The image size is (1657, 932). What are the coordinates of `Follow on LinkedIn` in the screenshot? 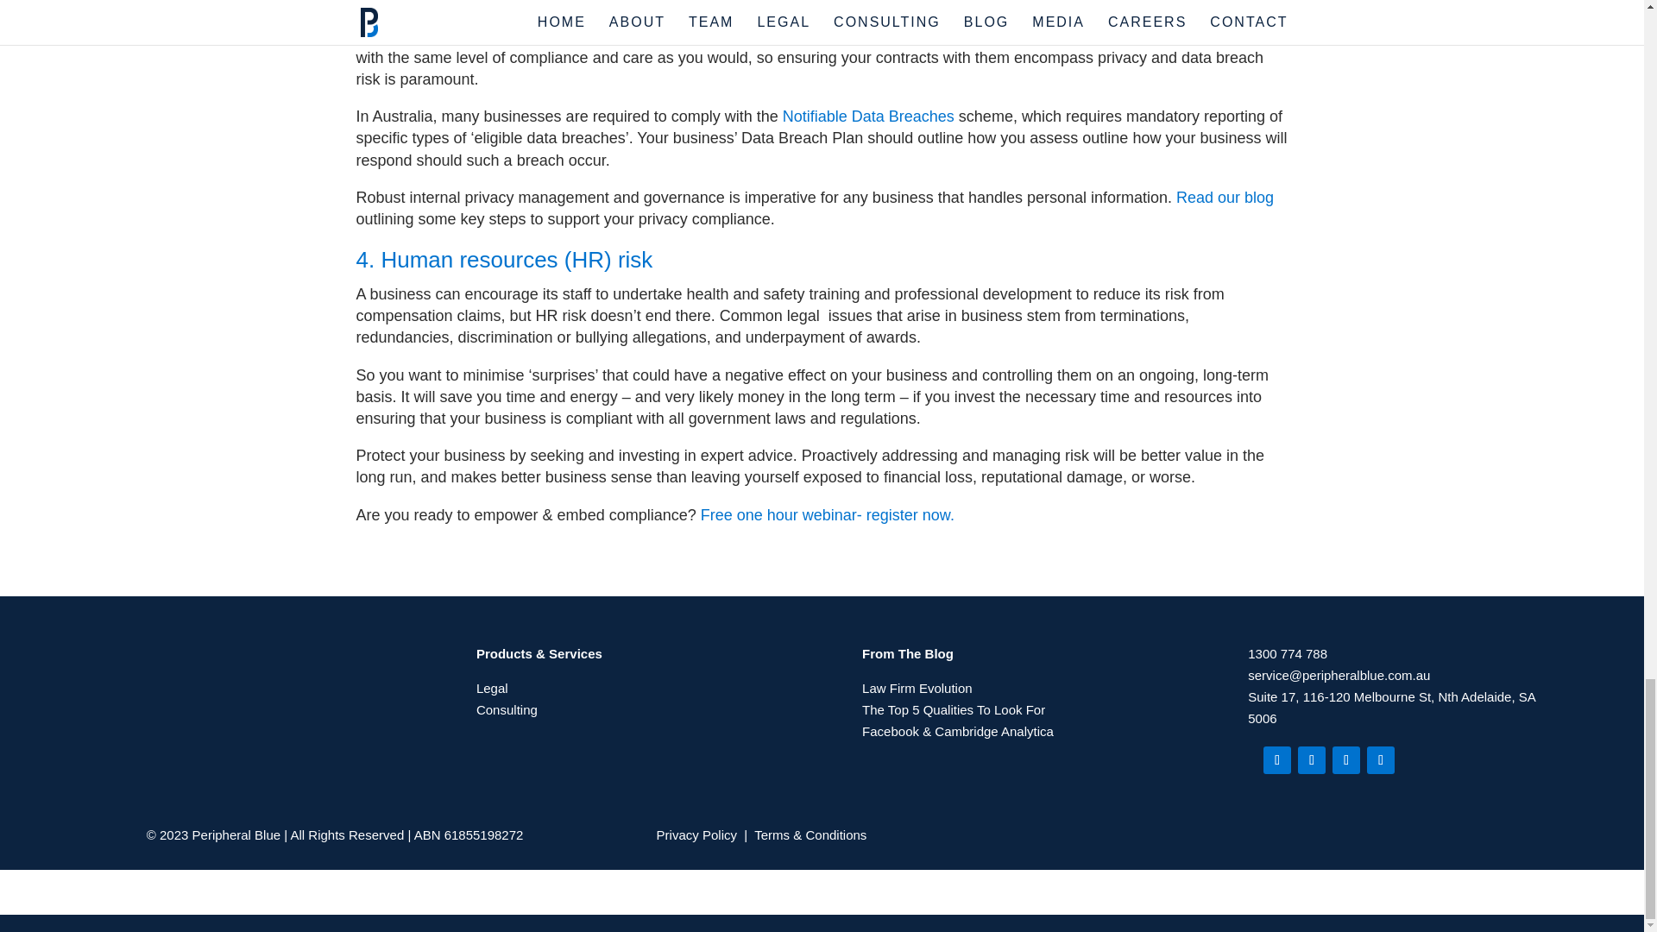 It's located at (1276, 760).